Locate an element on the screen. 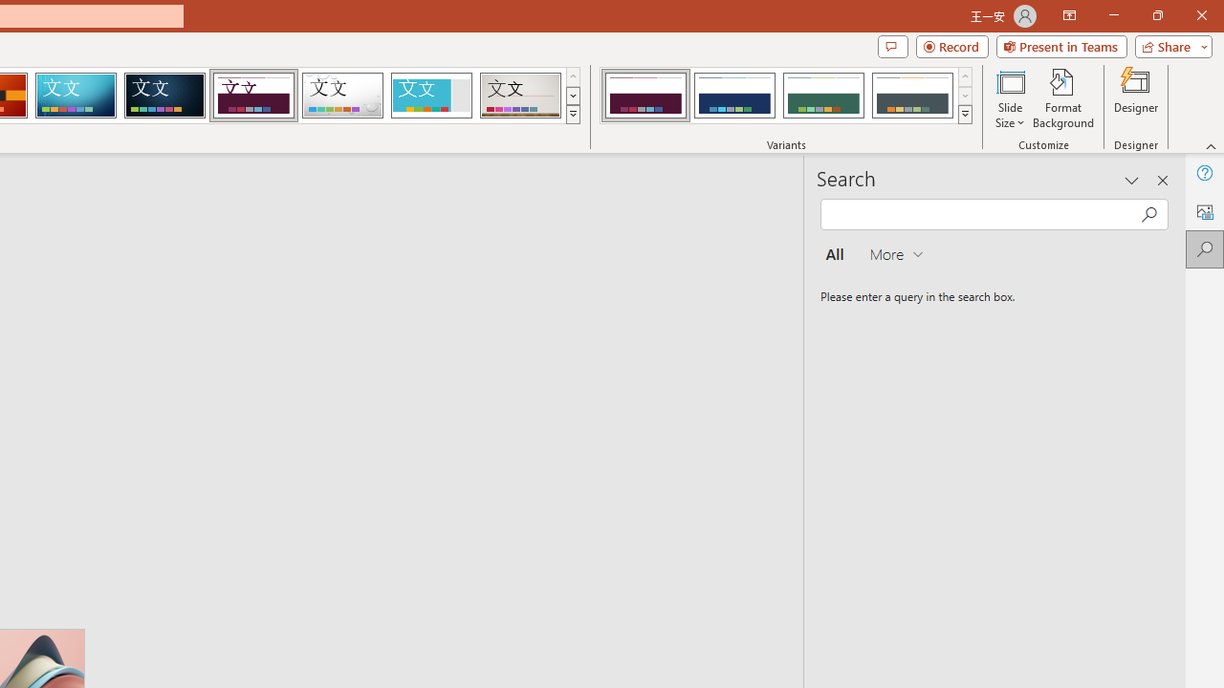 The width and height of the screenshot is (1224, 688). Droplet is located at coordinates (342, 96).